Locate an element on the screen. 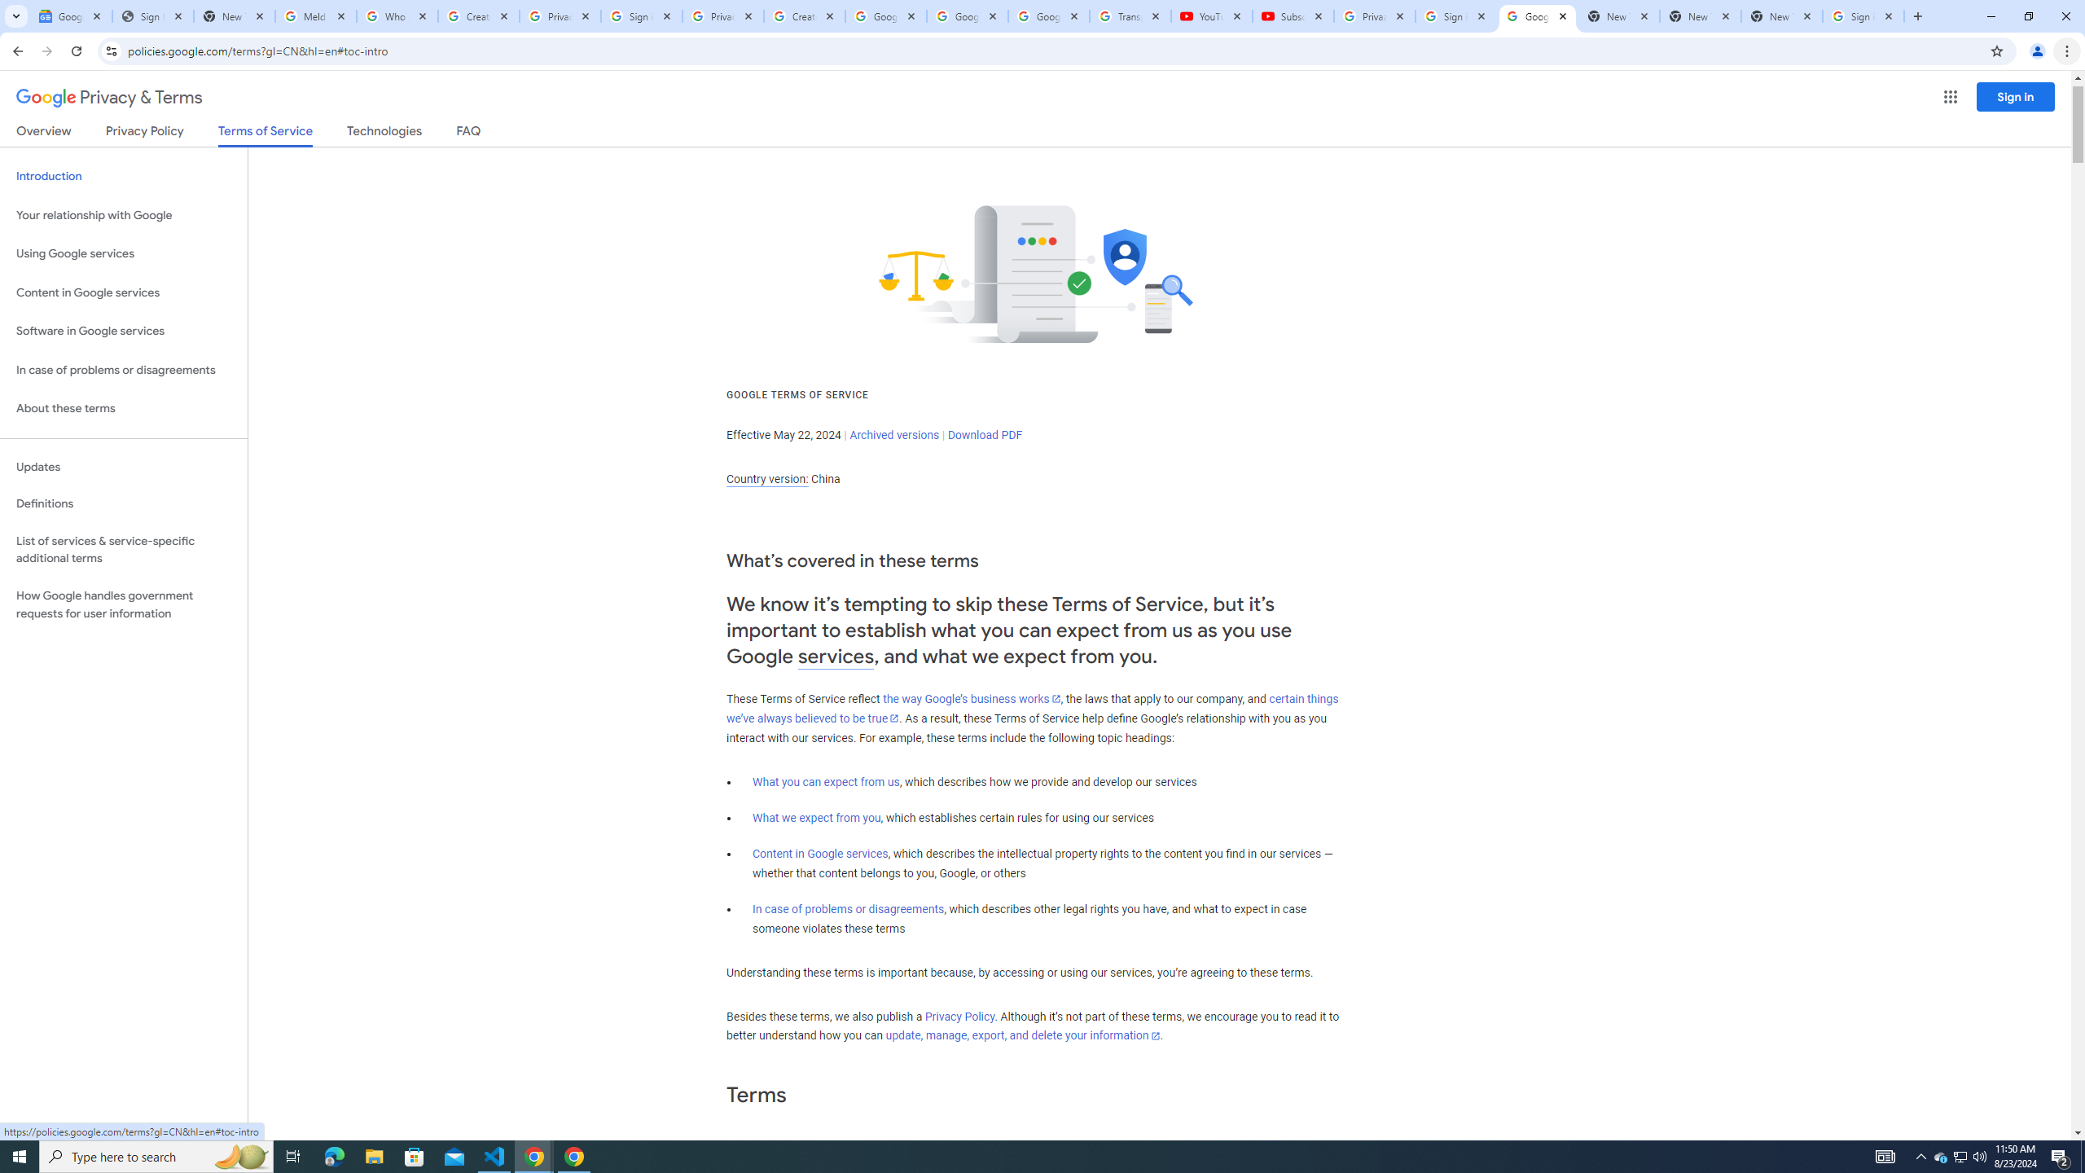 Image resolution: width=2085 pixels, height=1173 pixels. Subscriptions - YouTube is located at coordinates (1293, 16).